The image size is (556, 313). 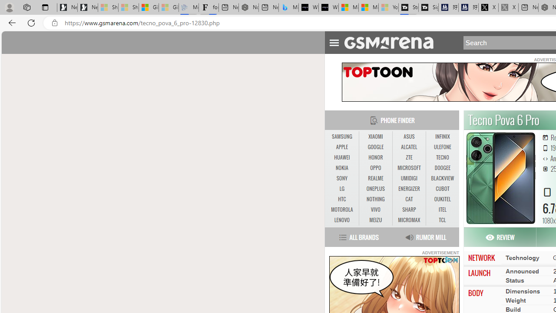 I want to click on ENERGIZER, so click(x=409, y=189).